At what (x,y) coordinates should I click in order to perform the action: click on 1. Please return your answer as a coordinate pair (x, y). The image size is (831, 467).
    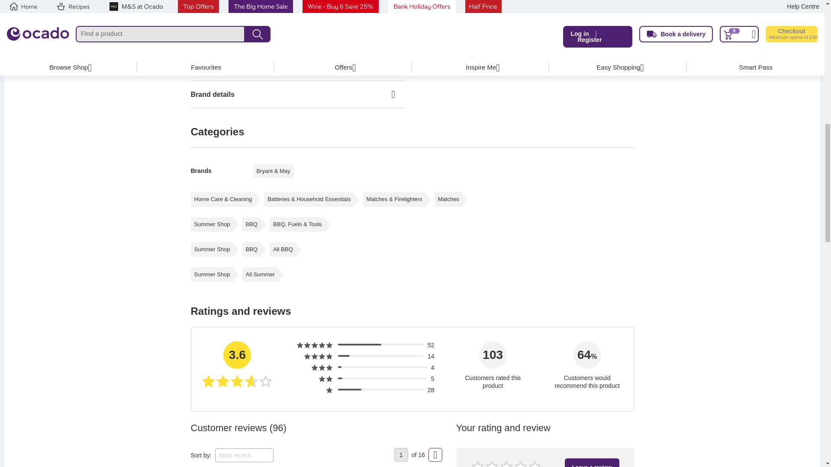
    Looking at the image, I should click on (401, 455).